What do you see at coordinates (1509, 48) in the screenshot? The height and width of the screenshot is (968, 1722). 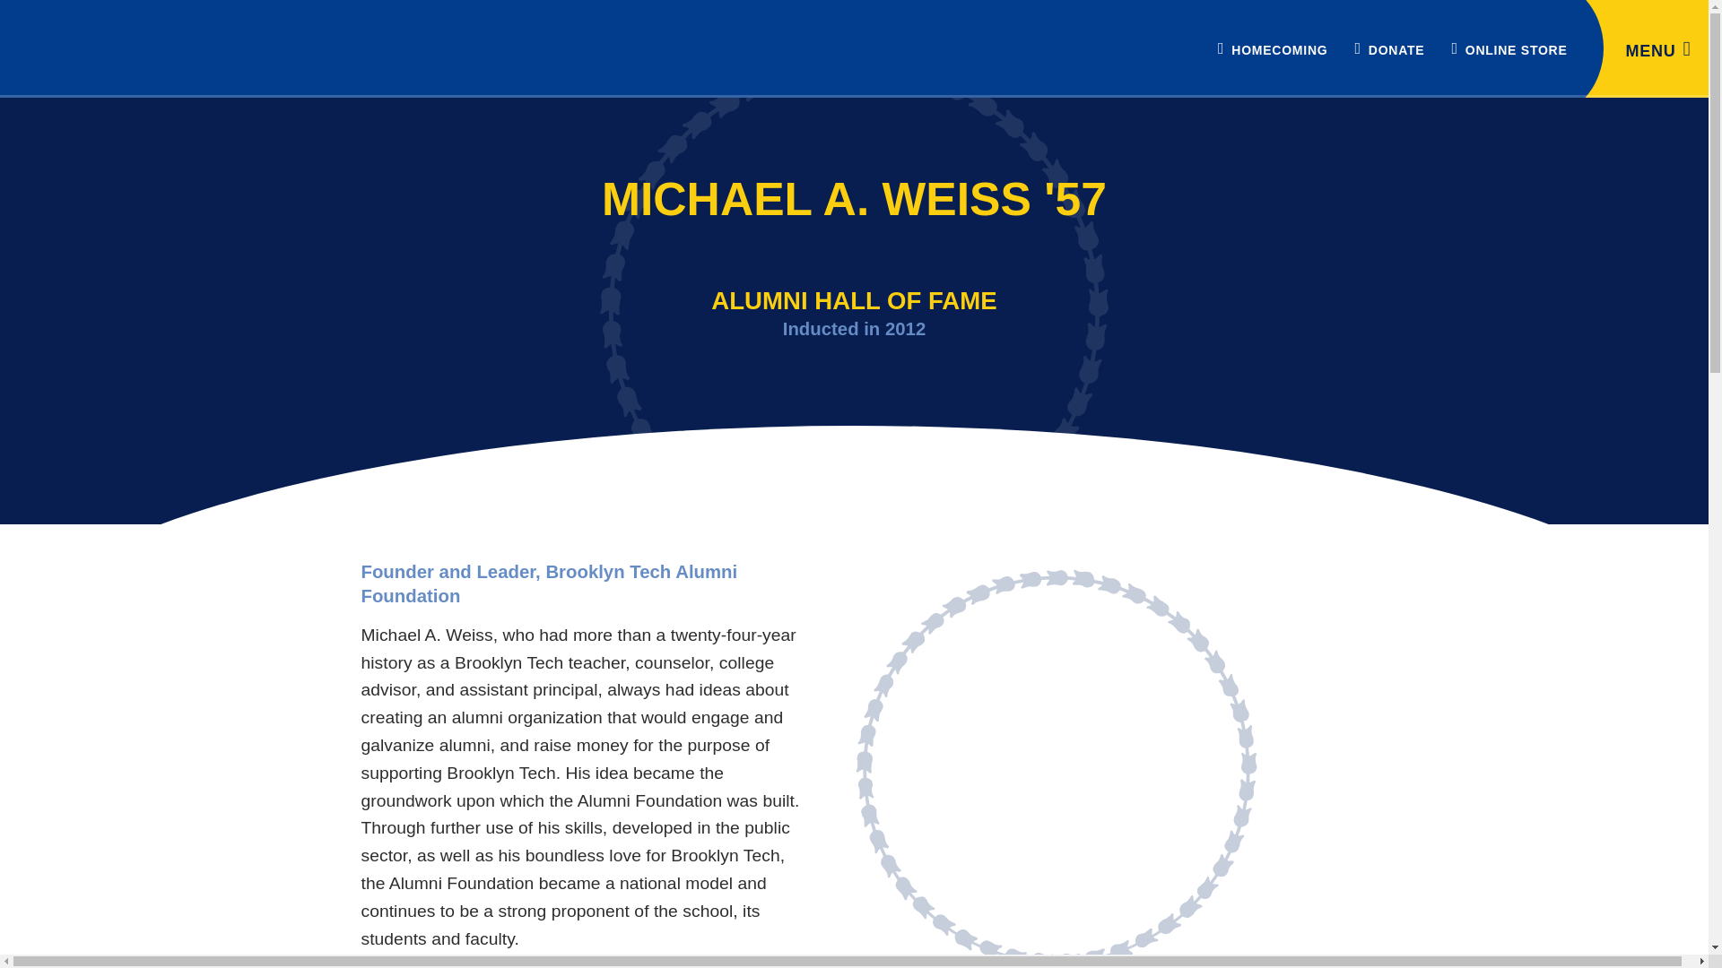 I see `ONLINE STORE` at bounding box center [1509, 48].